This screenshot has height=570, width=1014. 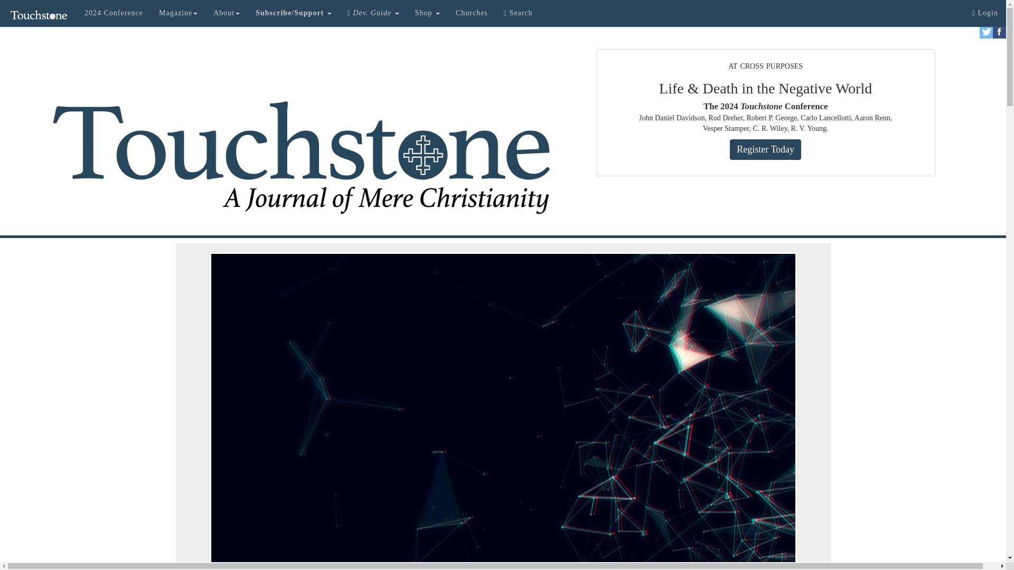 I want to click on Shop, so click(x=428, y=13).